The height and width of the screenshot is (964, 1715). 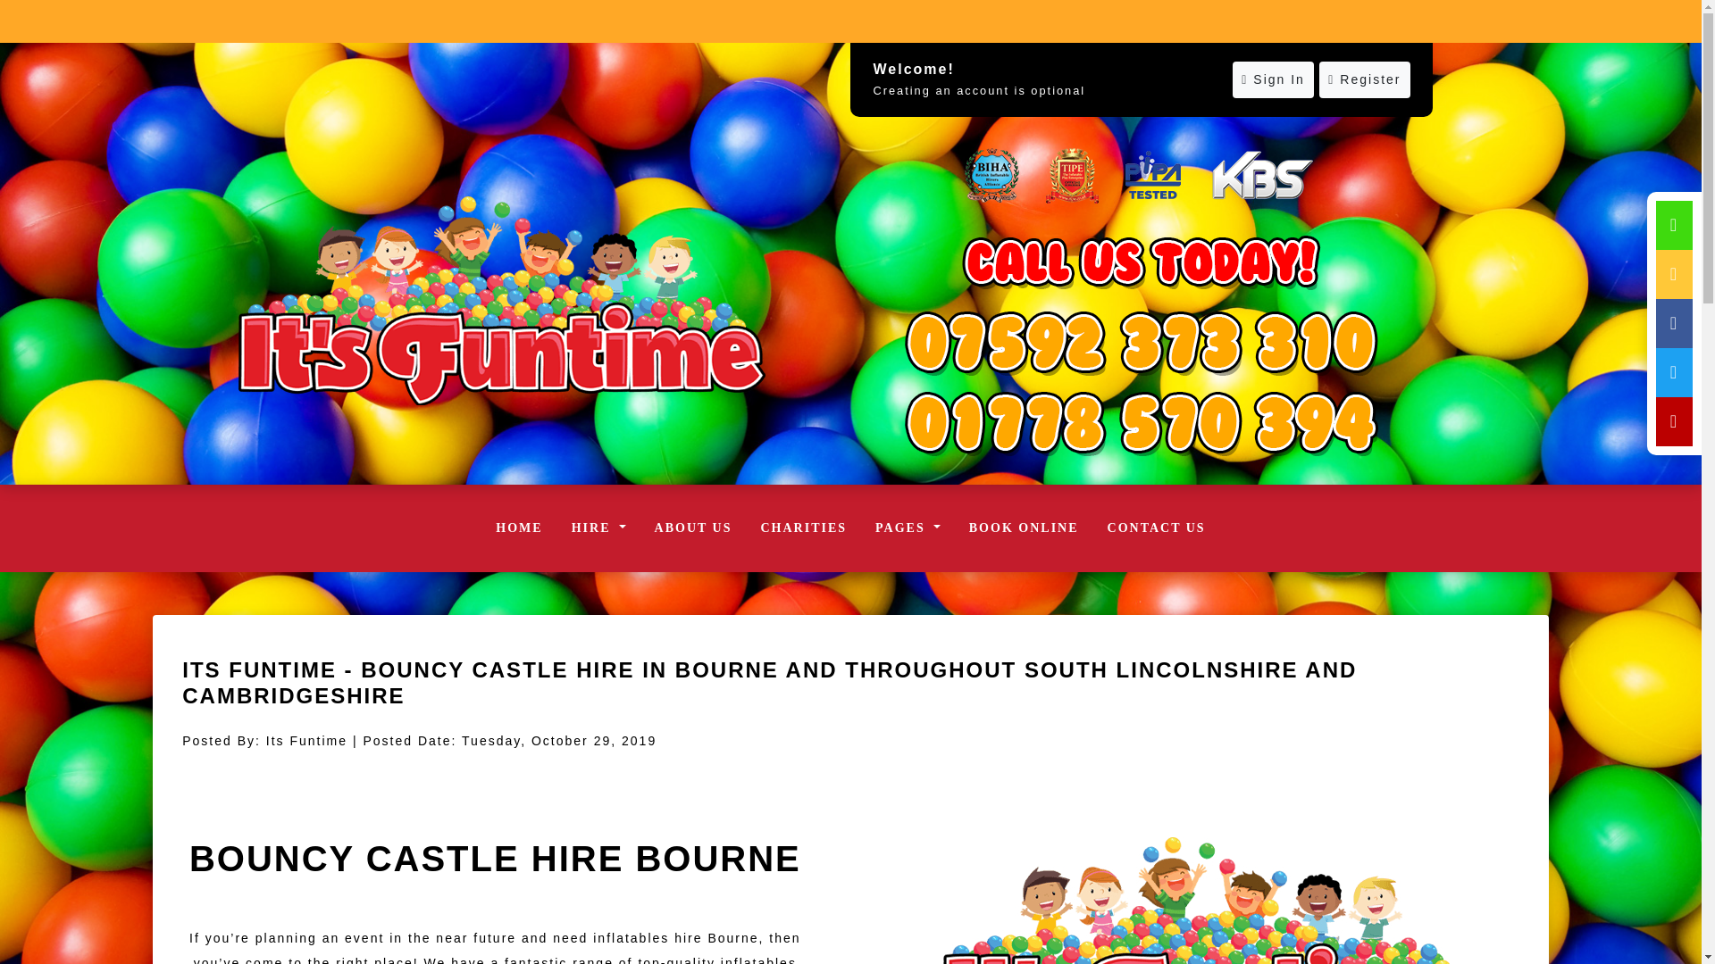 I want to click on HIRE, so click(x=598, y=528).